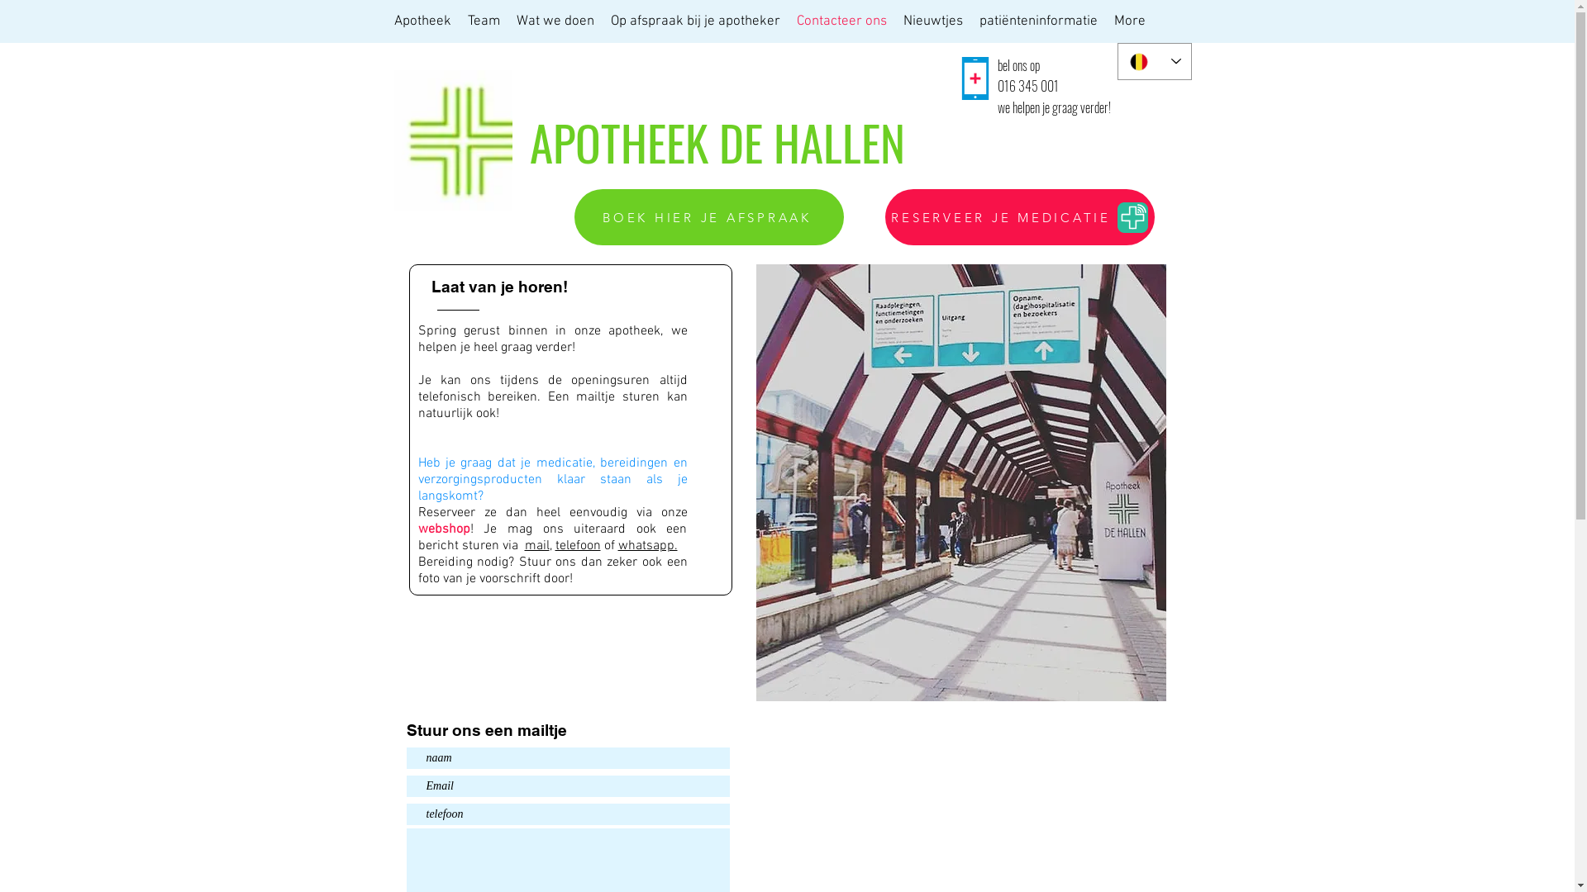 This screenshot has height=892, width=1587. Describe the element at coordinates (536, 546) in the screenshot. I see `mail` at that location.